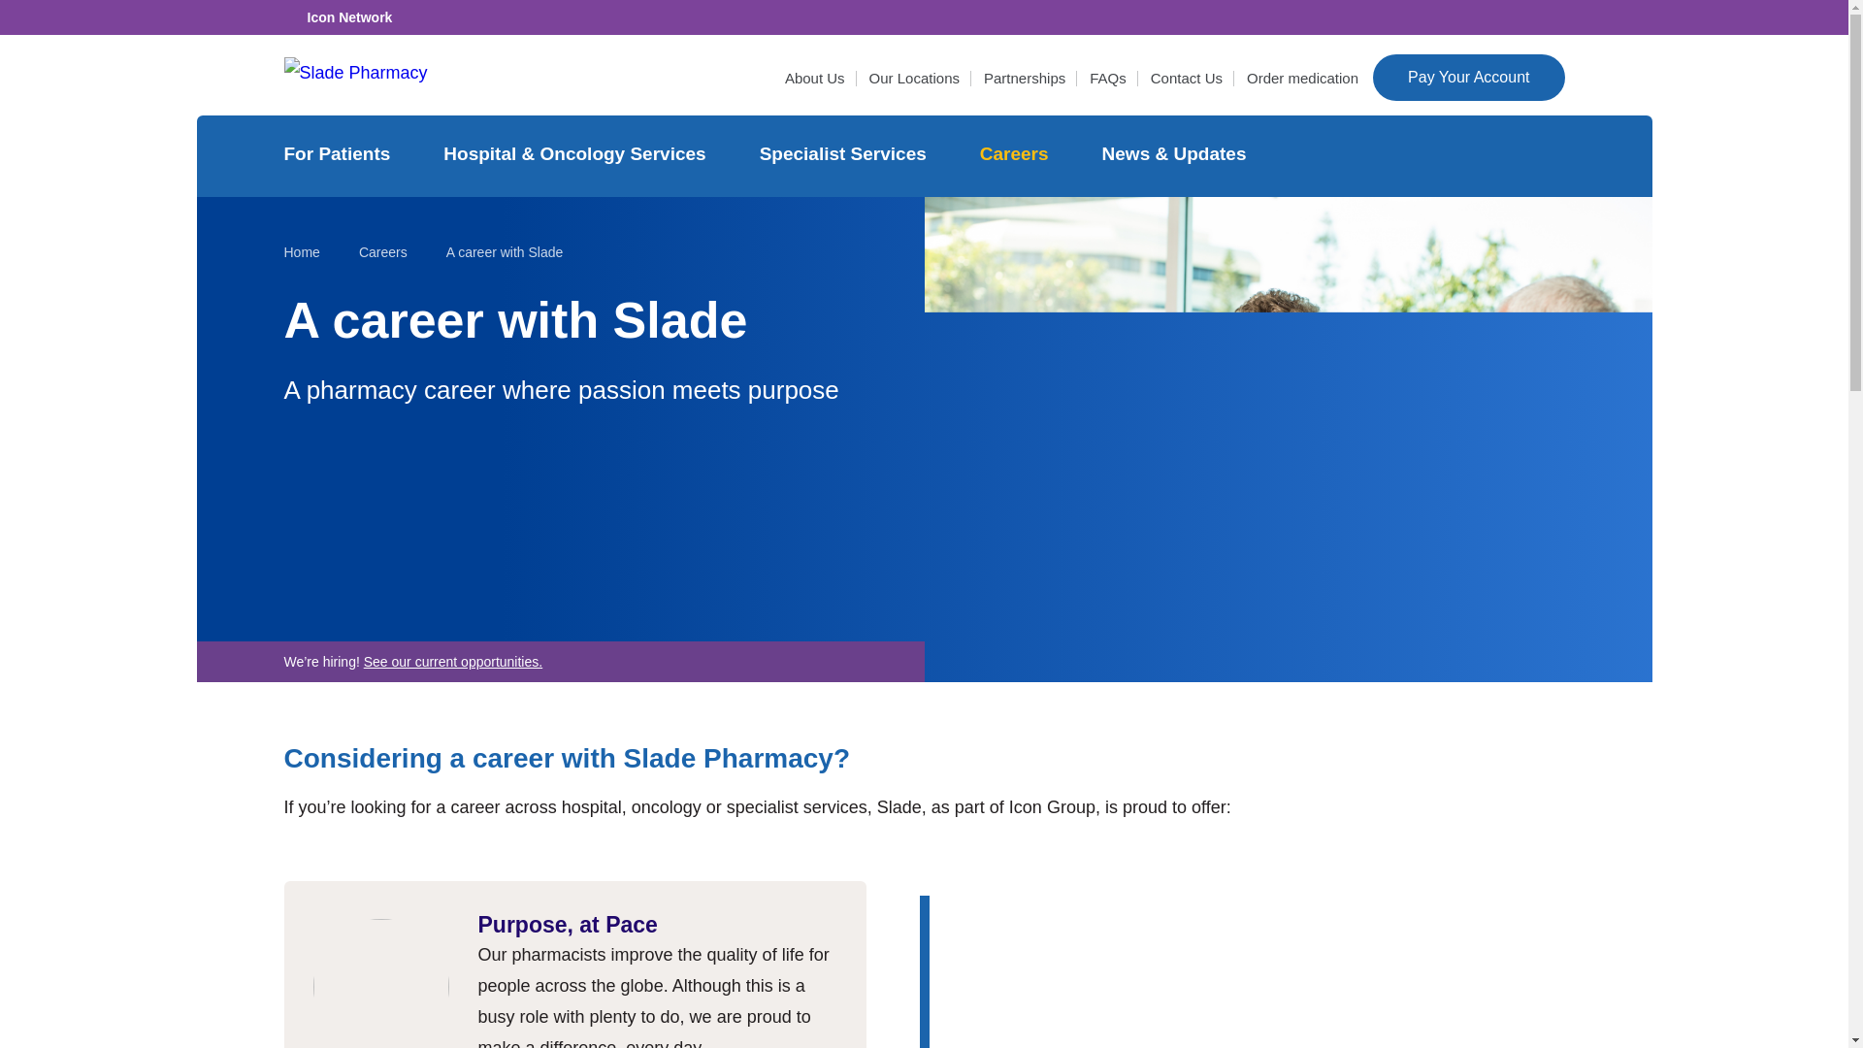 Image resolution: width=1863 pixels, height=1048 pixels. I want to click on Order medication, so click(1302, 78).